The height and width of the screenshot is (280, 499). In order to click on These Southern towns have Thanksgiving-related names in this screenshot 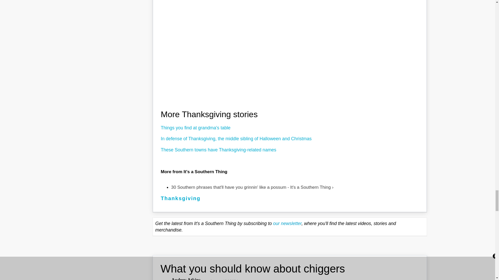, I will do `click(218, 150)`.